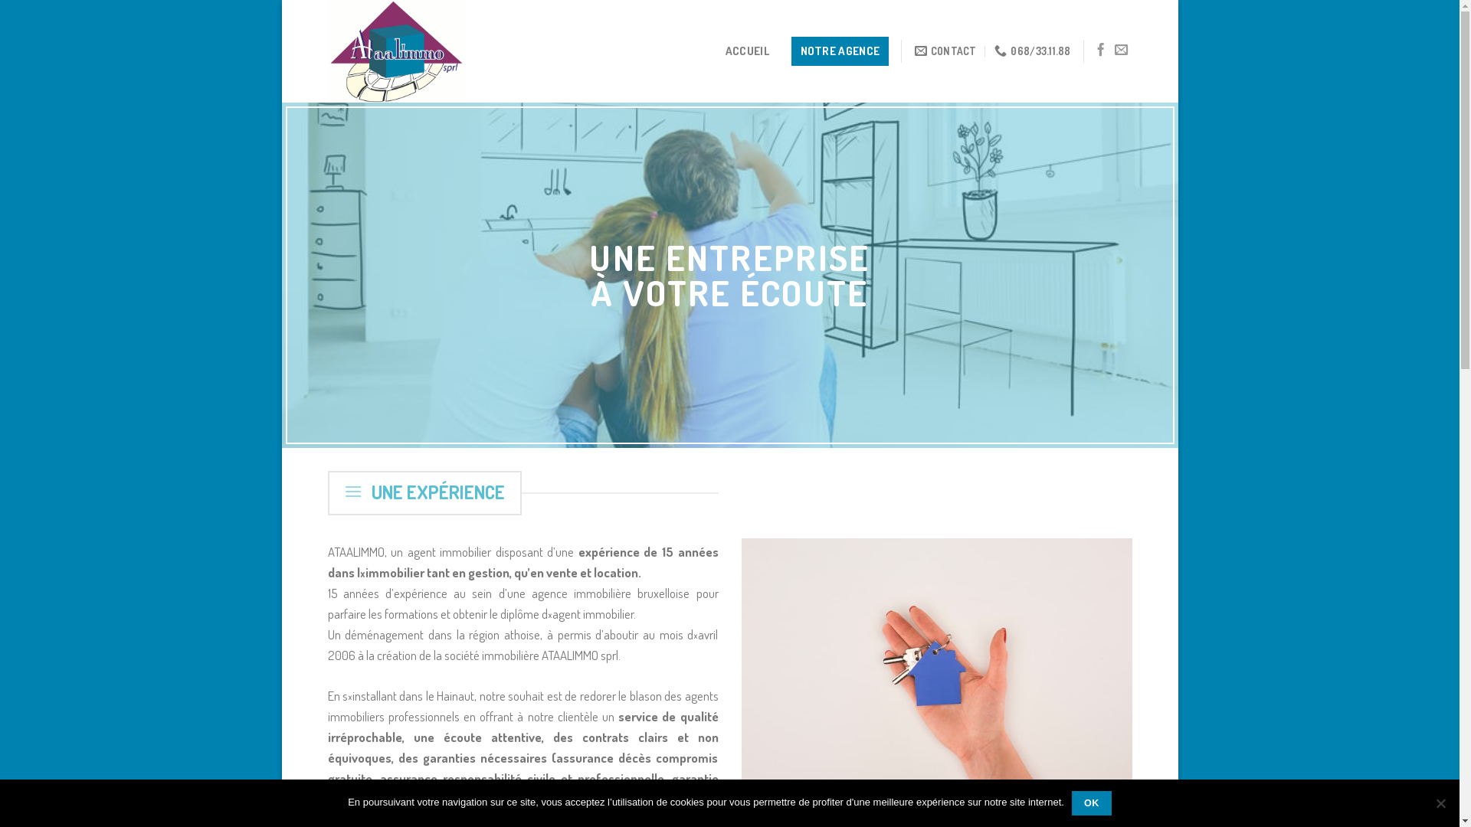 This screenshot has width=1471, height=827. I want to click on Nous suivre sur Facebook, so click(1100, 51).